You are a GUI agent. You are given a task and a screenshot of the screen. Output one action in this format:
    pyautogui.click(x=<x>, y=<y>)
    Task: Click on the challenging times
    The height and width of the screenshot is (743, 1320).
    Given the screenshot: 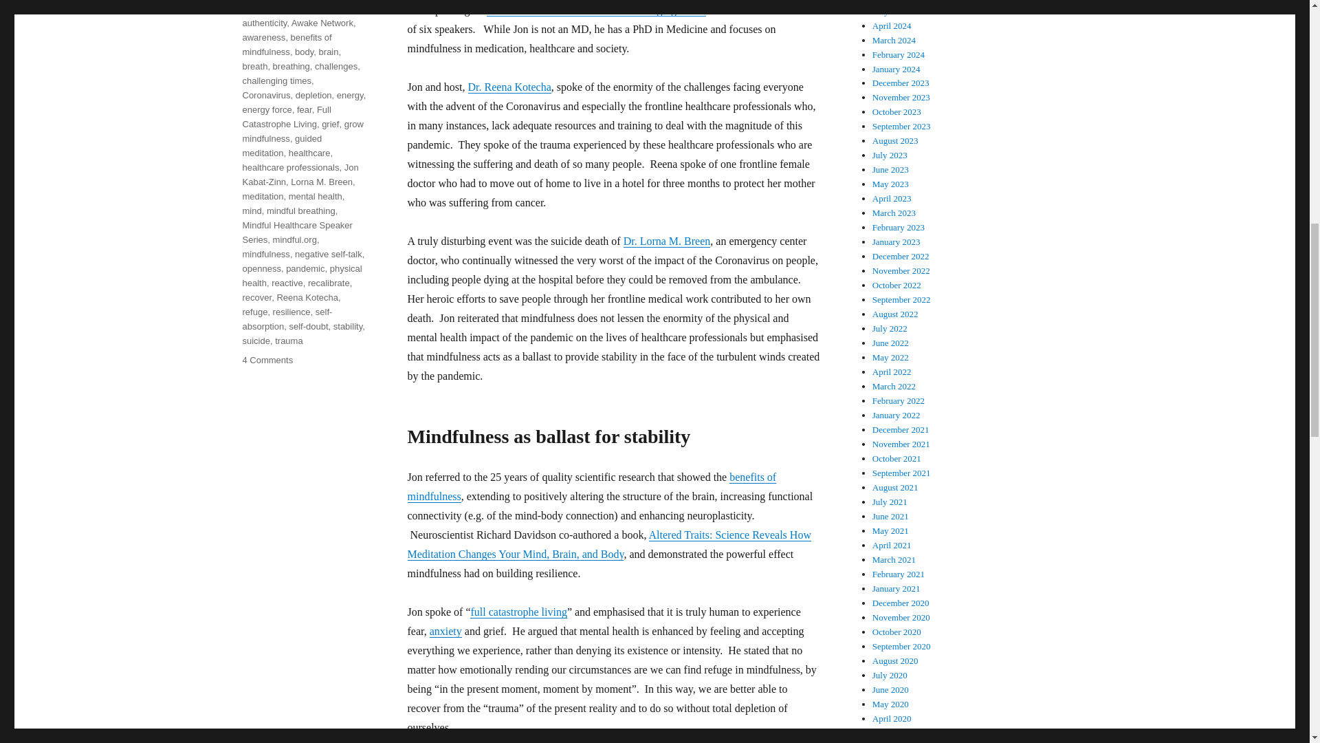 What is the action you would take?
    pyautogui.click(x=276, y=81)
    